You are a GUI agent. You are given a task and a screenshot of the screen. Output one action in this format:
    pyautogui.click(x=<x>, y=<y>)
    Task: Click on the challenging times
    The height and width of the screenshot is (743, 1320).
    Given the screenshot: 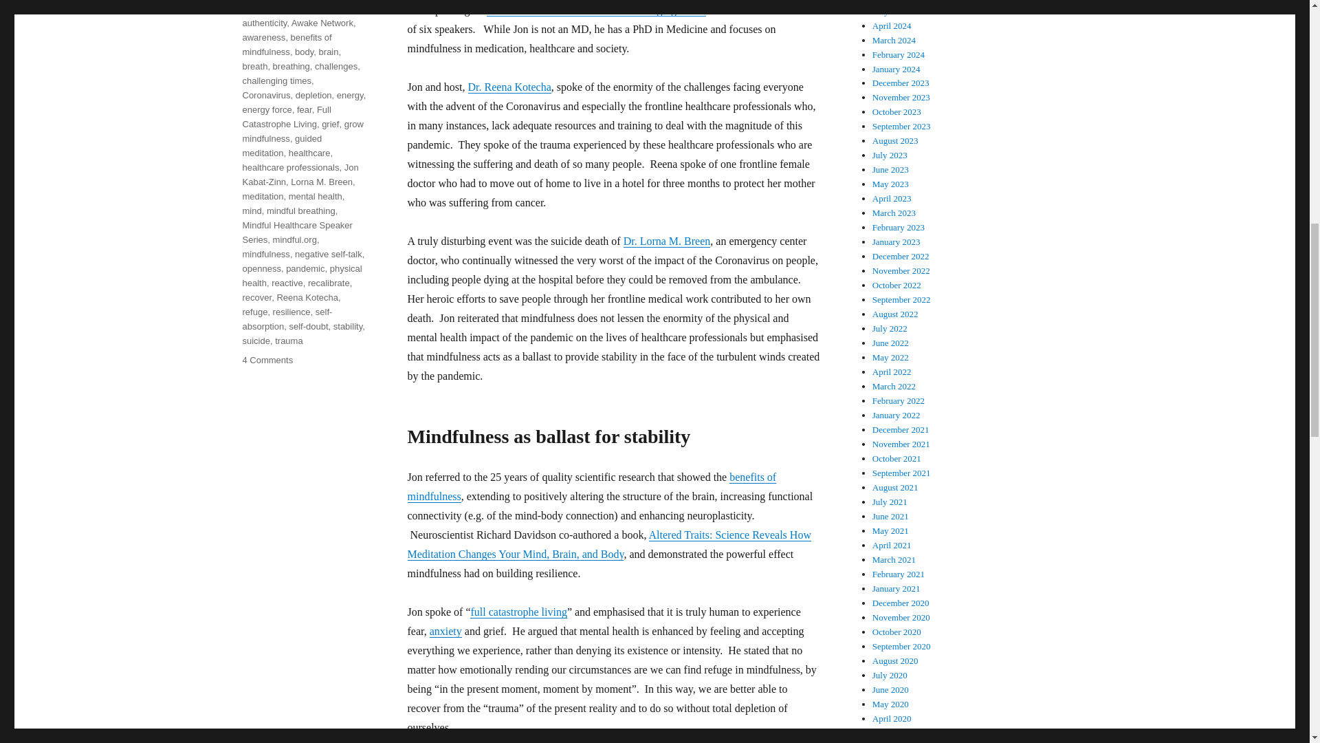 What is the action you would take?
    pyautogui.click(x=276, y=81)
    